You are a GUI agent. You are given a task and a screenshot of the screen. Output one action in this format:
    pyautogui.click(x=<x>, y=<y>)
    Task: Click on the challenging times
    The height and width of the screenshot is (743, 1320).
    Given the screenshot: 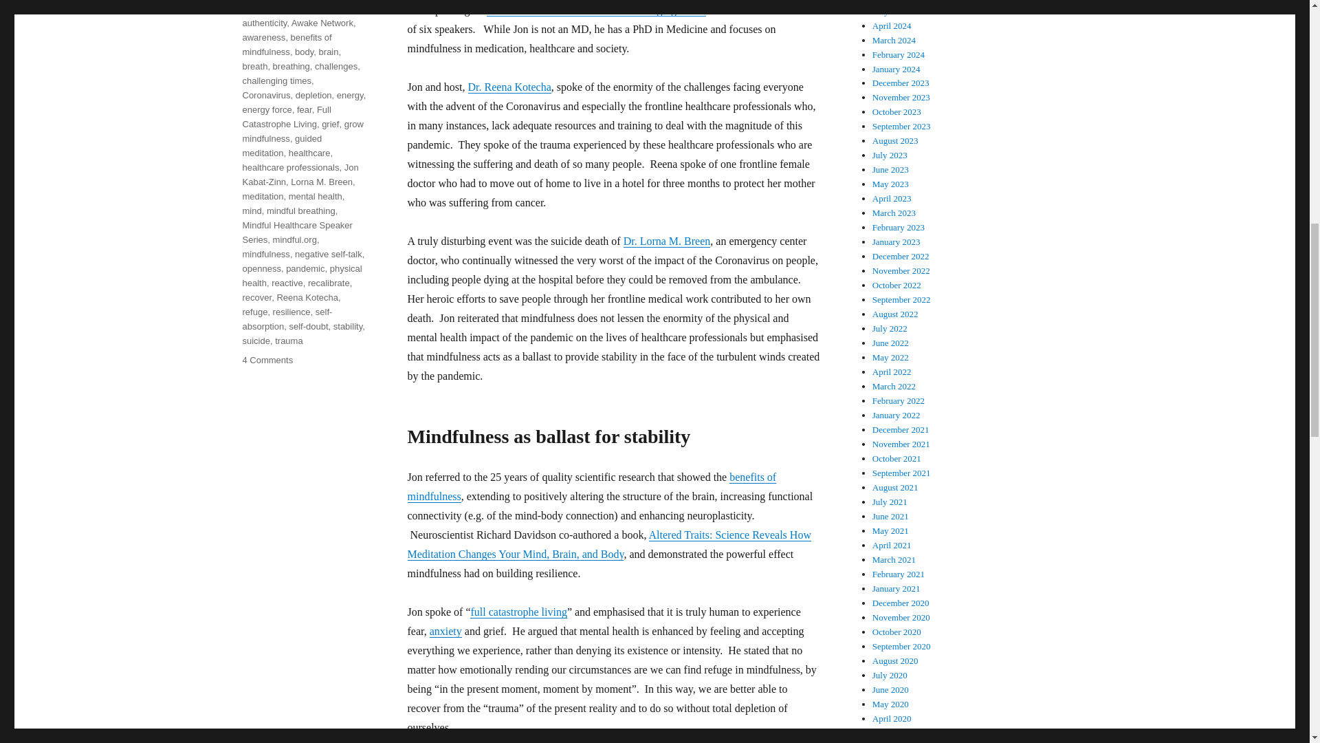 What is the action you would take?
    pyautogui.click(x=276, y=81)
    